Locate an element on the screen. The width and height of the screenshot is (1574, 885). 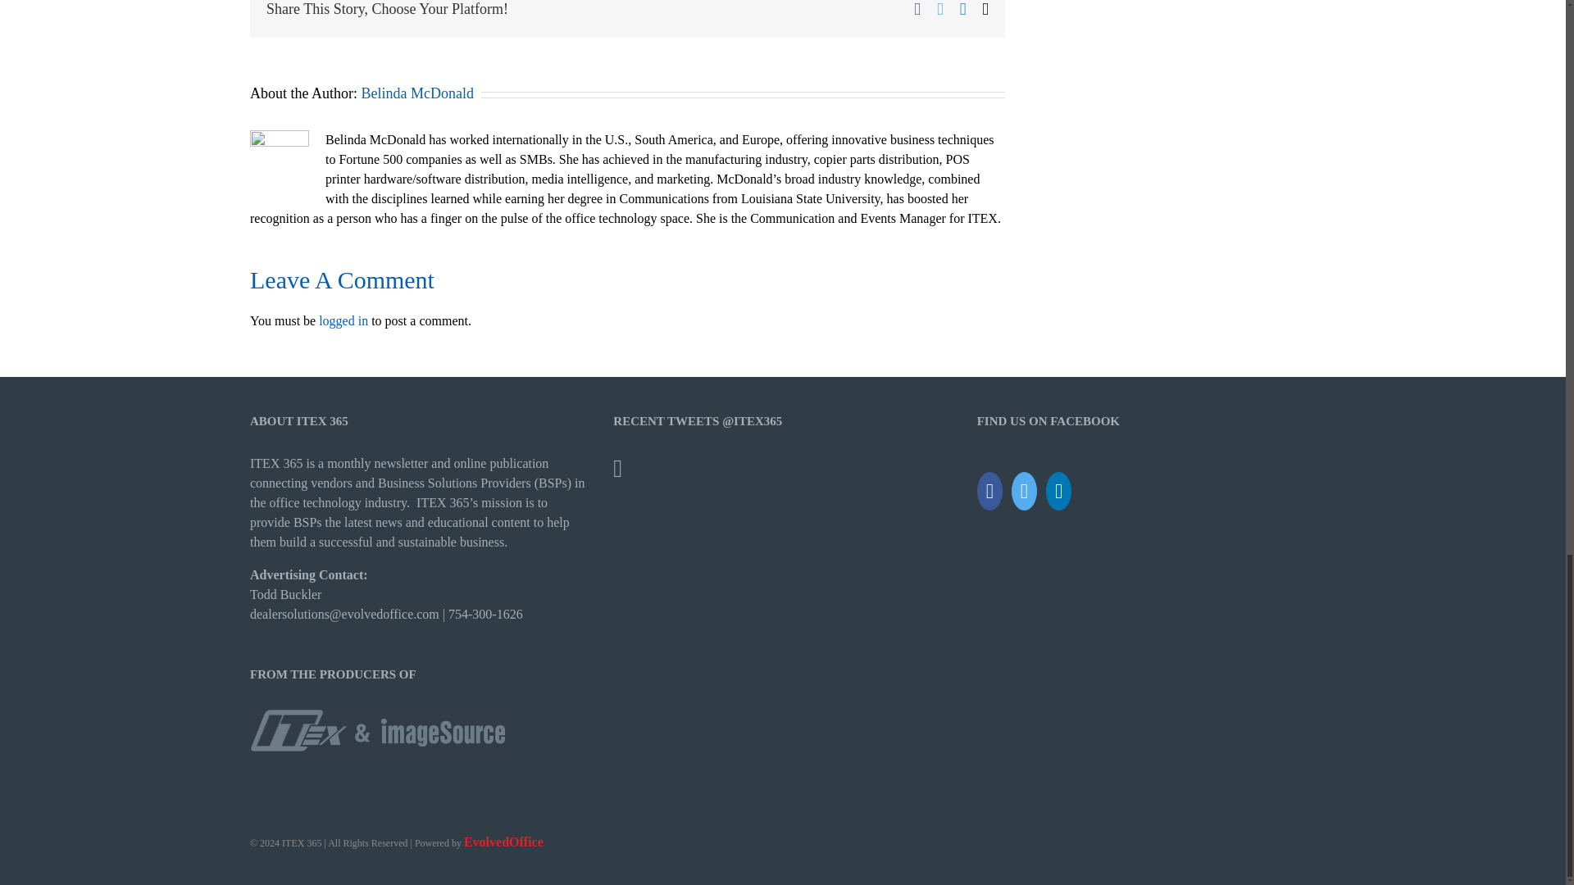
logged in is located at coordinates (343, 320).